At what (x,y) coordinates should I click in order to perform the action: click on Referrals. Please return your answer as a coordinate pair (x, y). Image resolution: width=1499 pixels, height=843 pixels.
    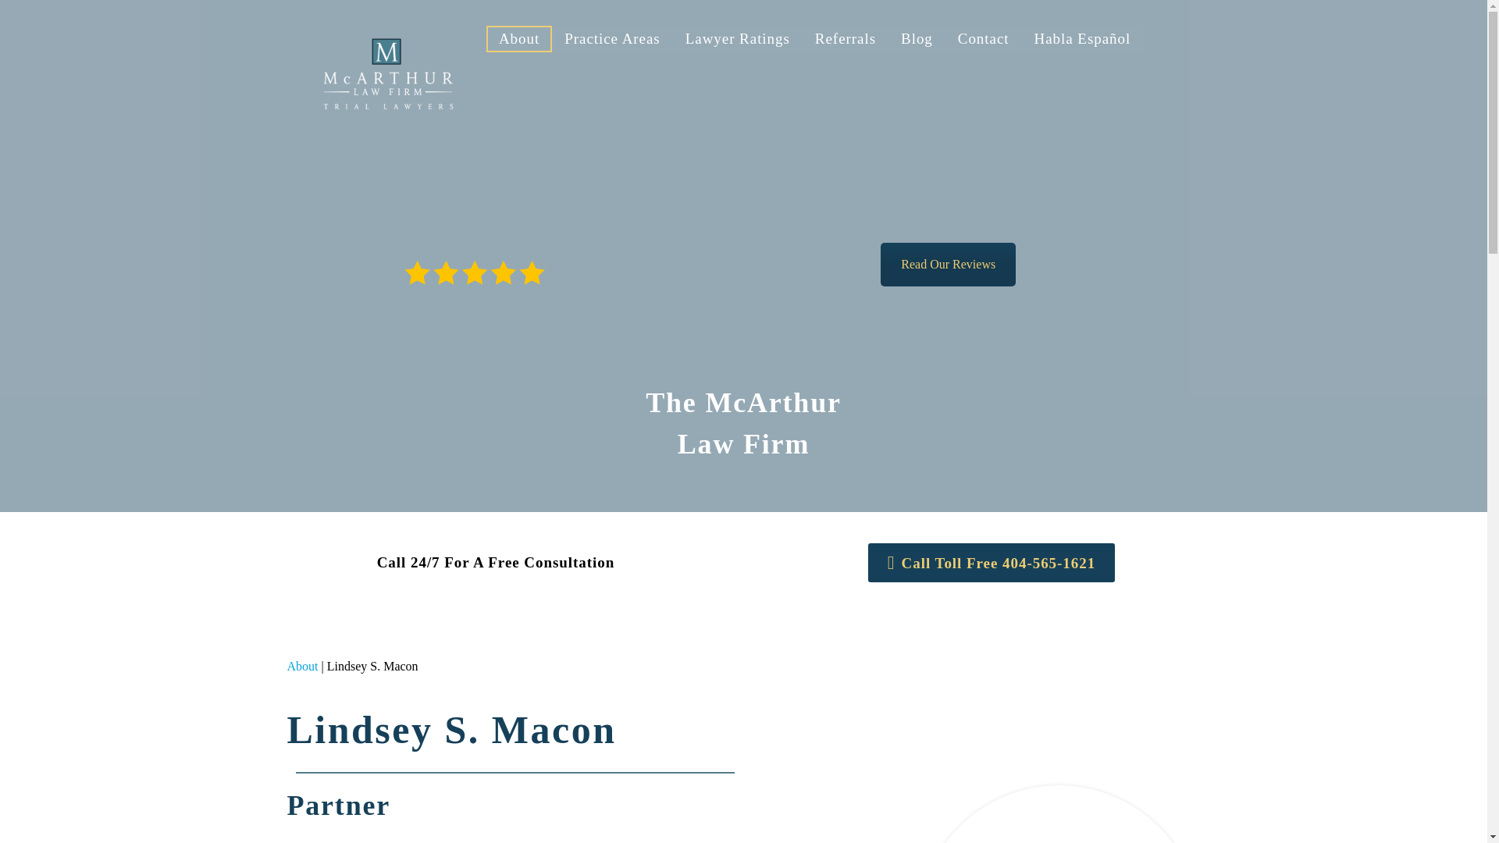
    Looking at the image, I should click on (845, 39).